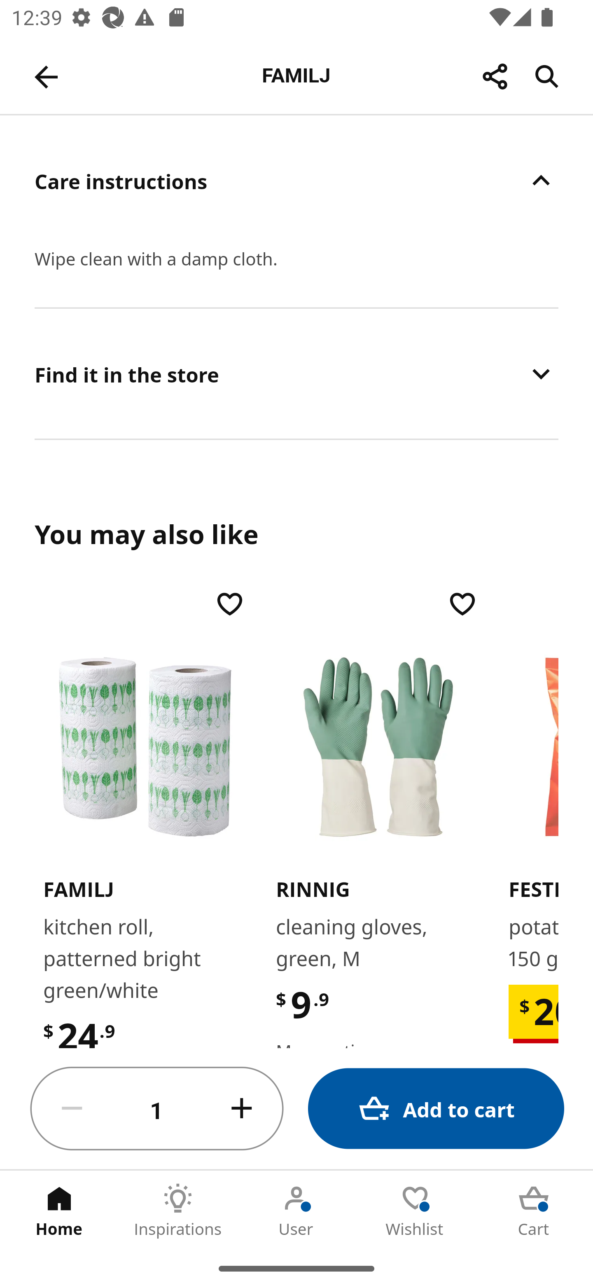 The height and width of the screenshot is (1286, 593). Describe the element at coordinates (59, 1211) in the screenshot. I see `Home
Tab 1 of 5` at that location.